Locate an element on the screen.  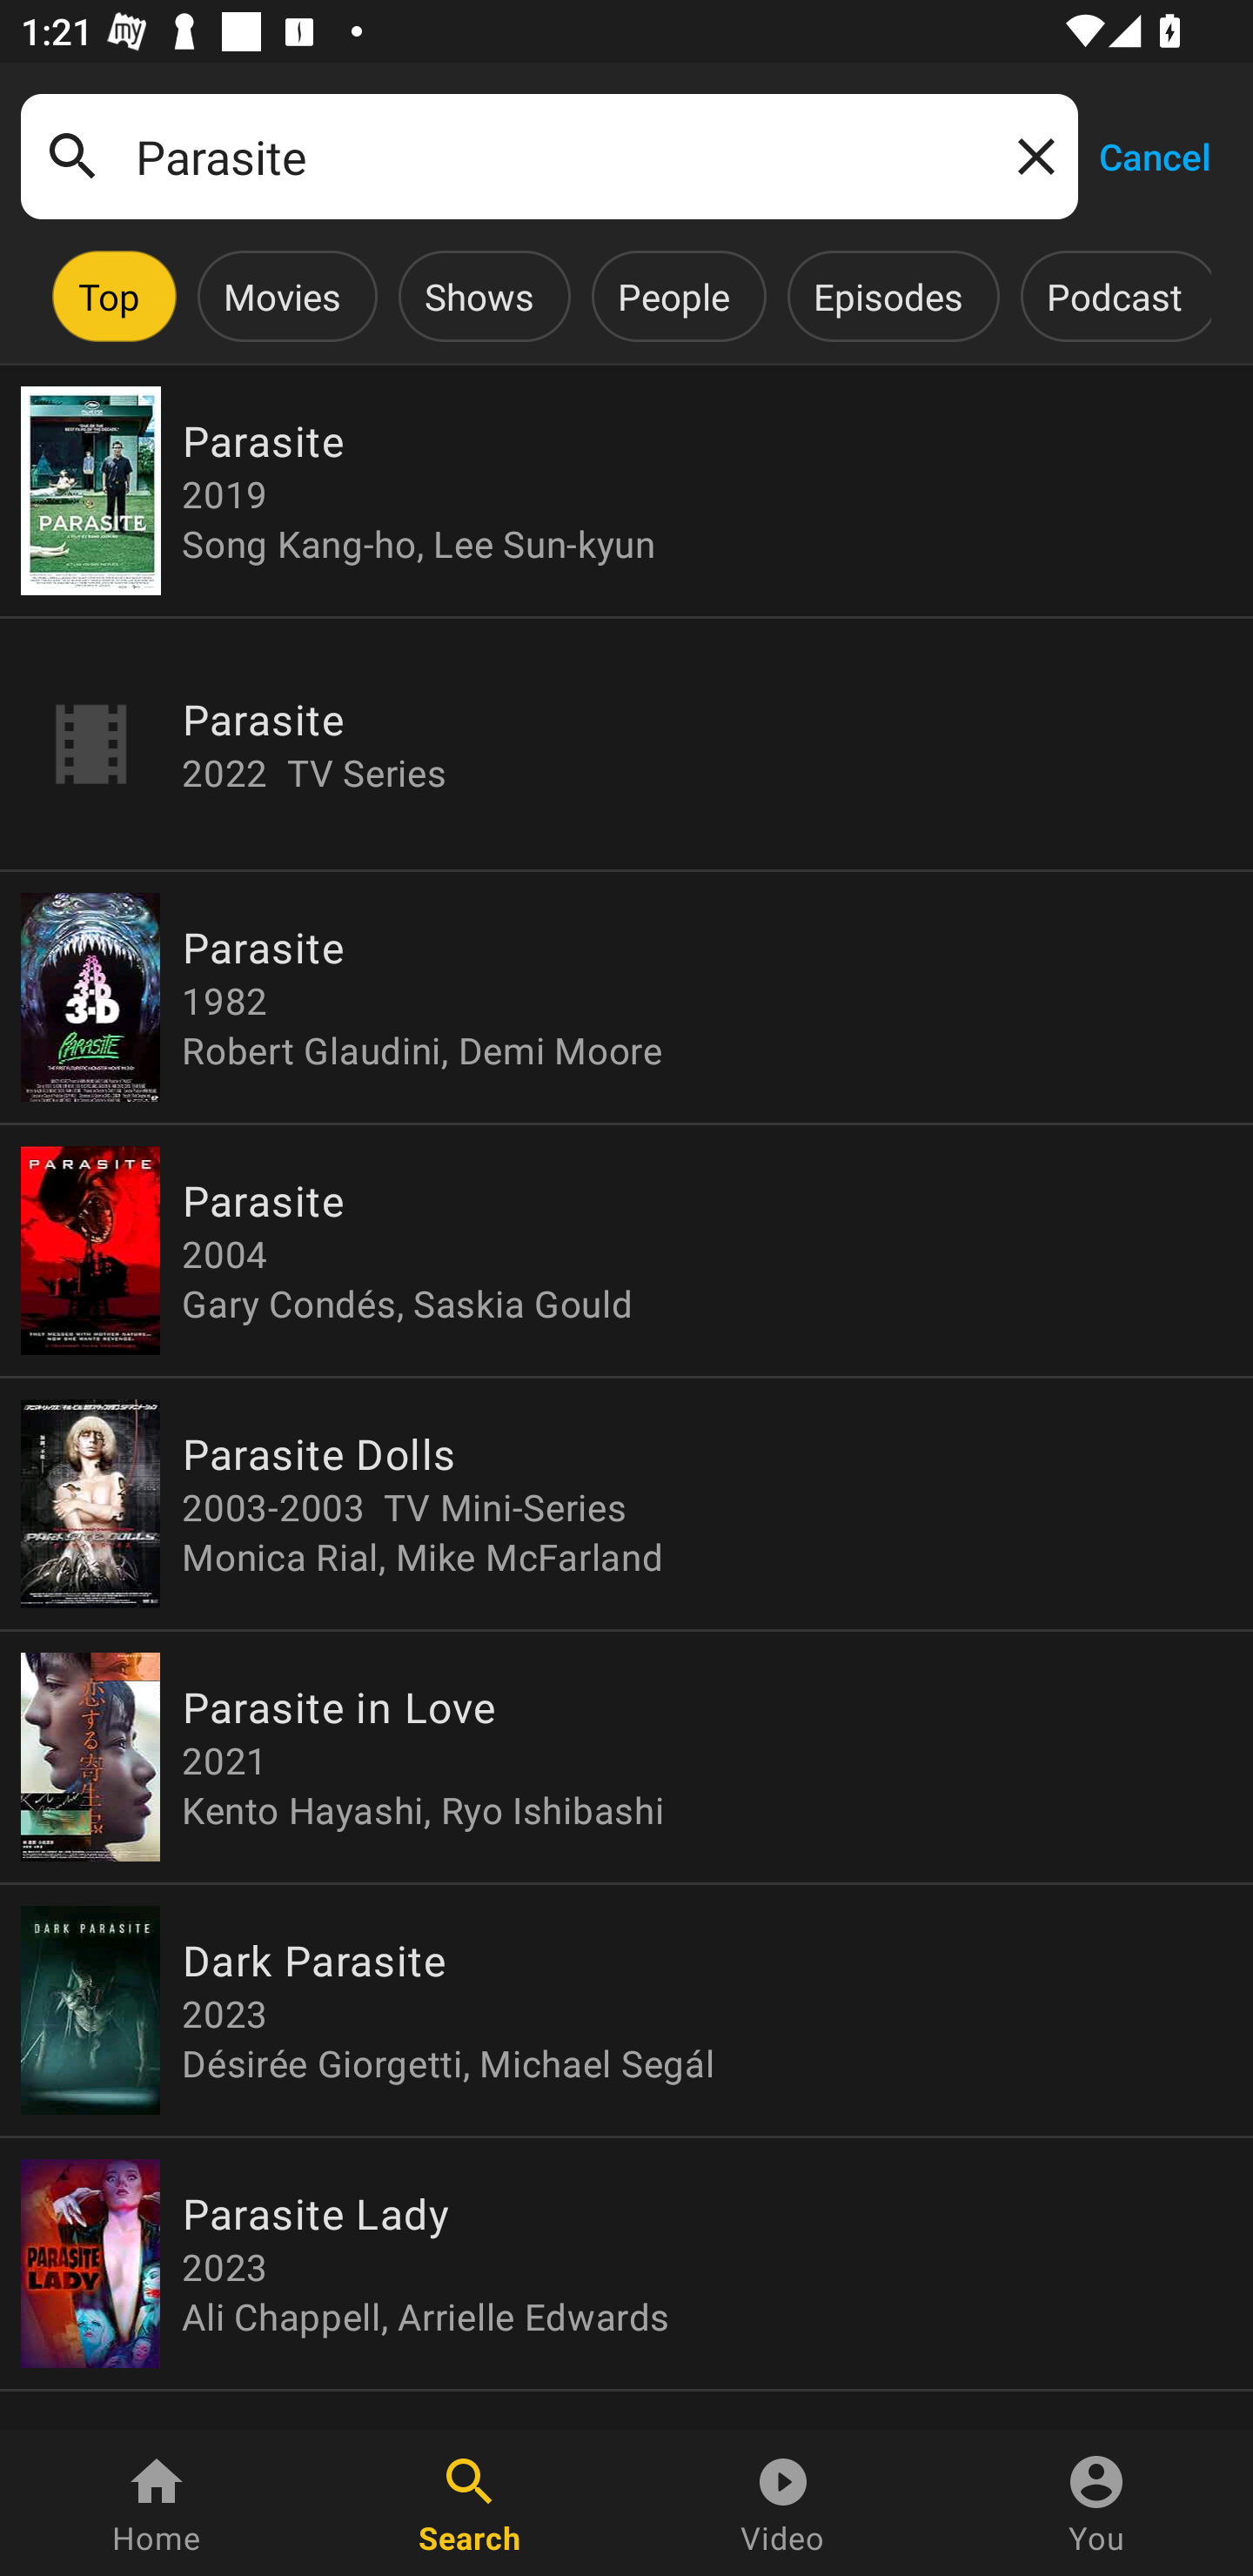
Home is located at coordinates (157, 2503).